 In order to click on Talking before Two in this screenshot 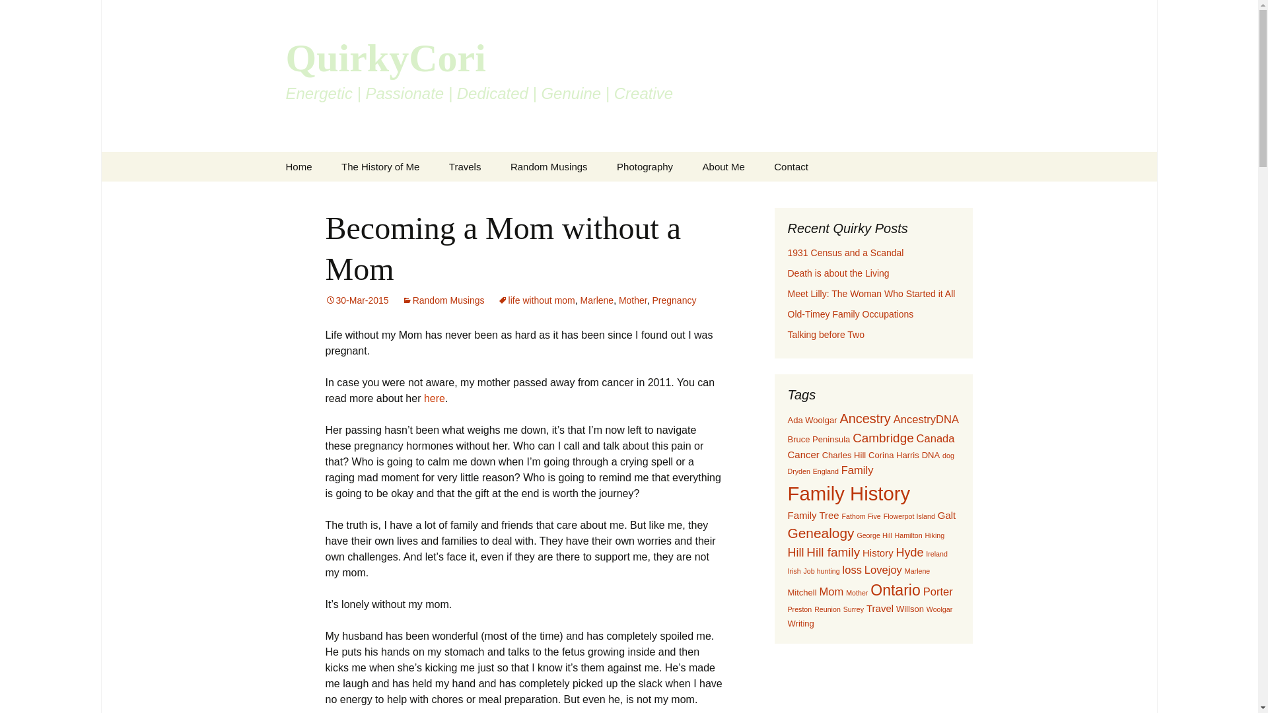, I will do `click(826, 334)`.